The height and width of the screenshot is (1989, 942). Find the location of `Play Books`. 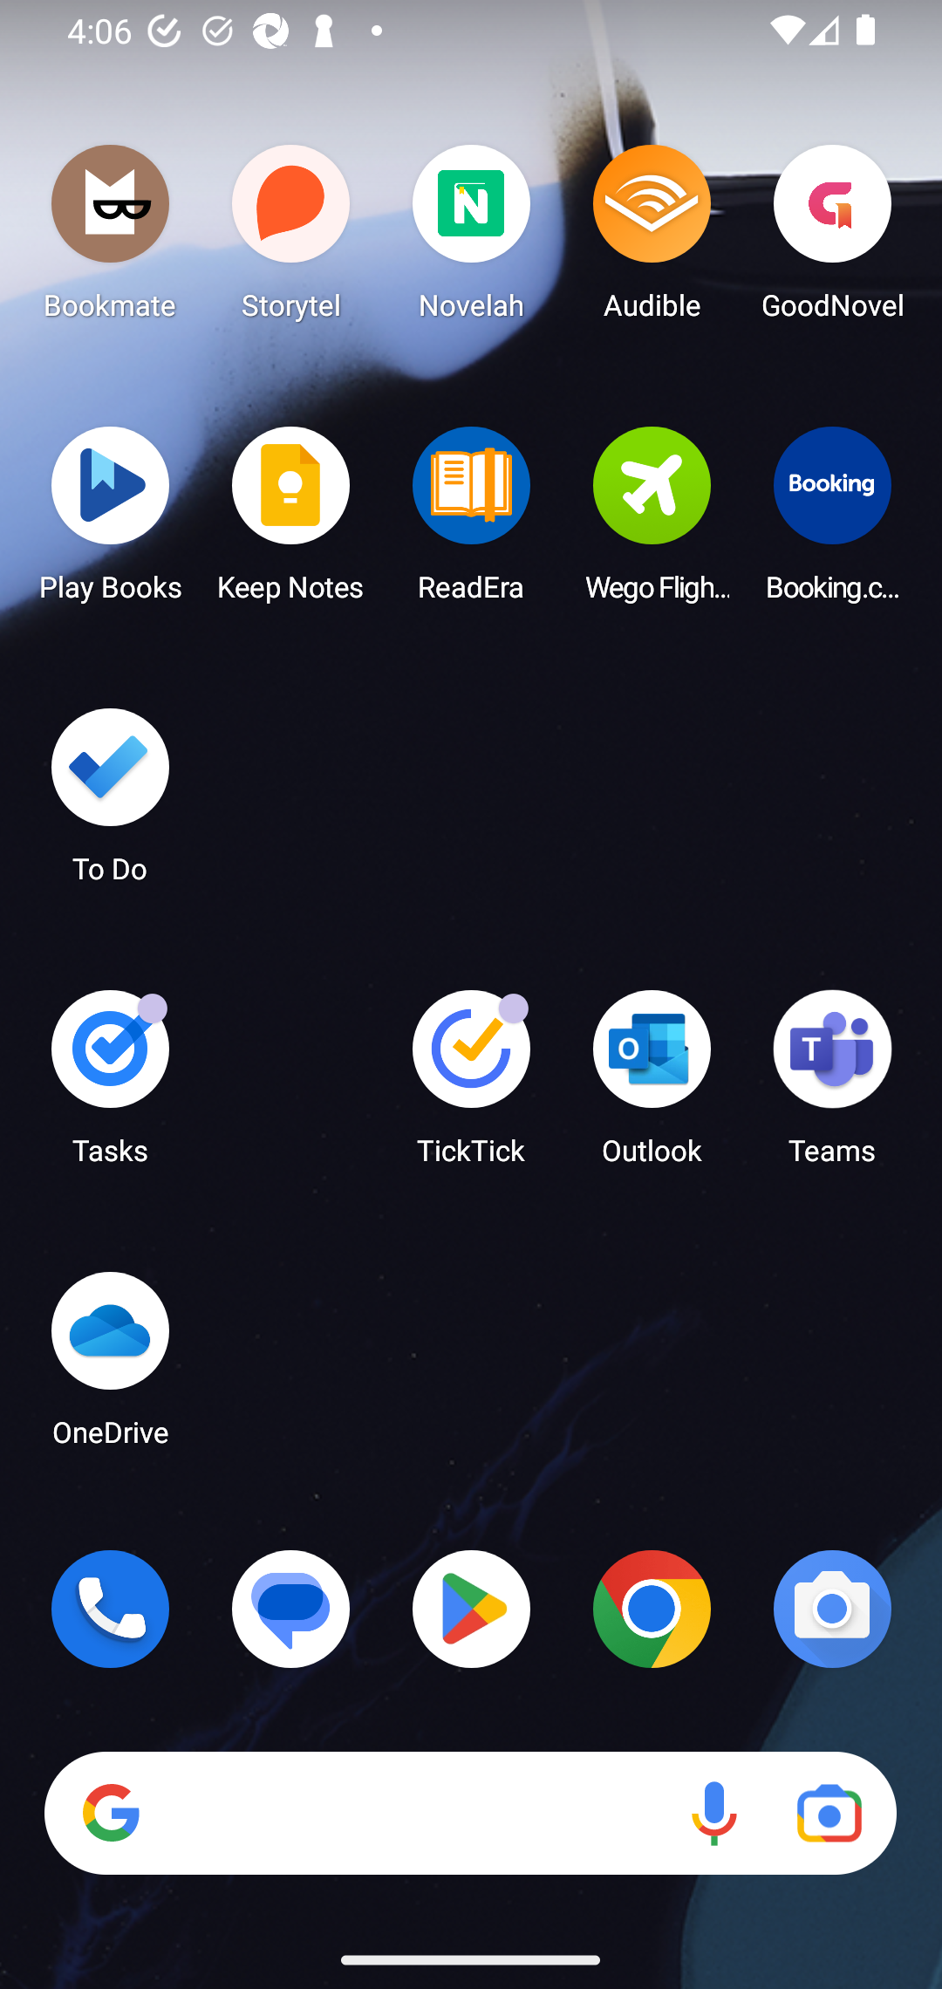

Play Books is located at coordinates (110, 521).